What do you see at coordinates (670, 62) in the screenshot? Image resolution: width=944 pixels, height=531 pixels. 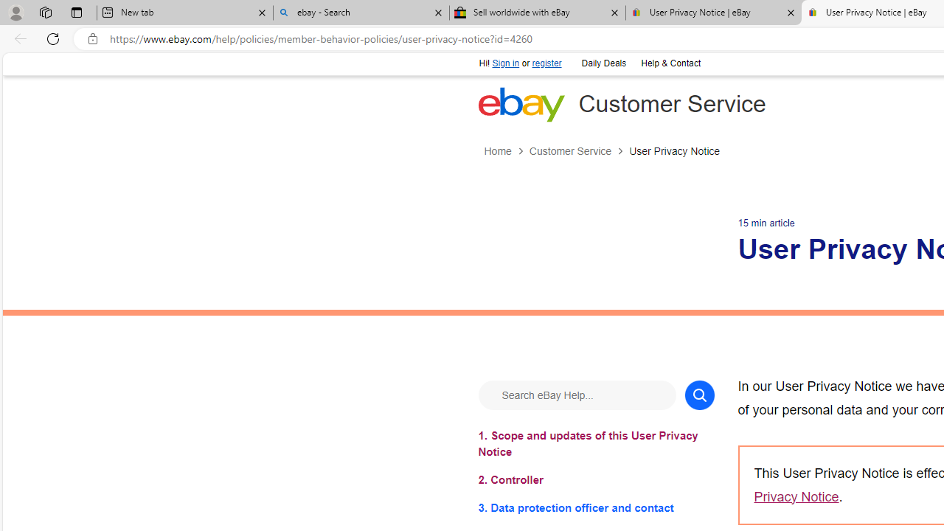 I see `Help & Contact` at bounding box center [670, 62].